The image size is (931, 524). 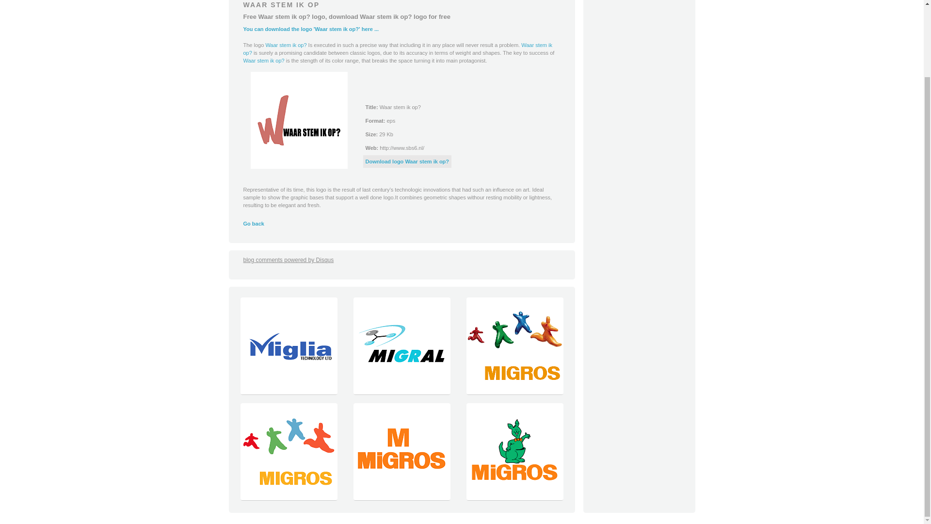 What do you see at coordinates (286, 45) in the screenshot?
I see `Waar stem ik op?` at bounding box center [286, 45].